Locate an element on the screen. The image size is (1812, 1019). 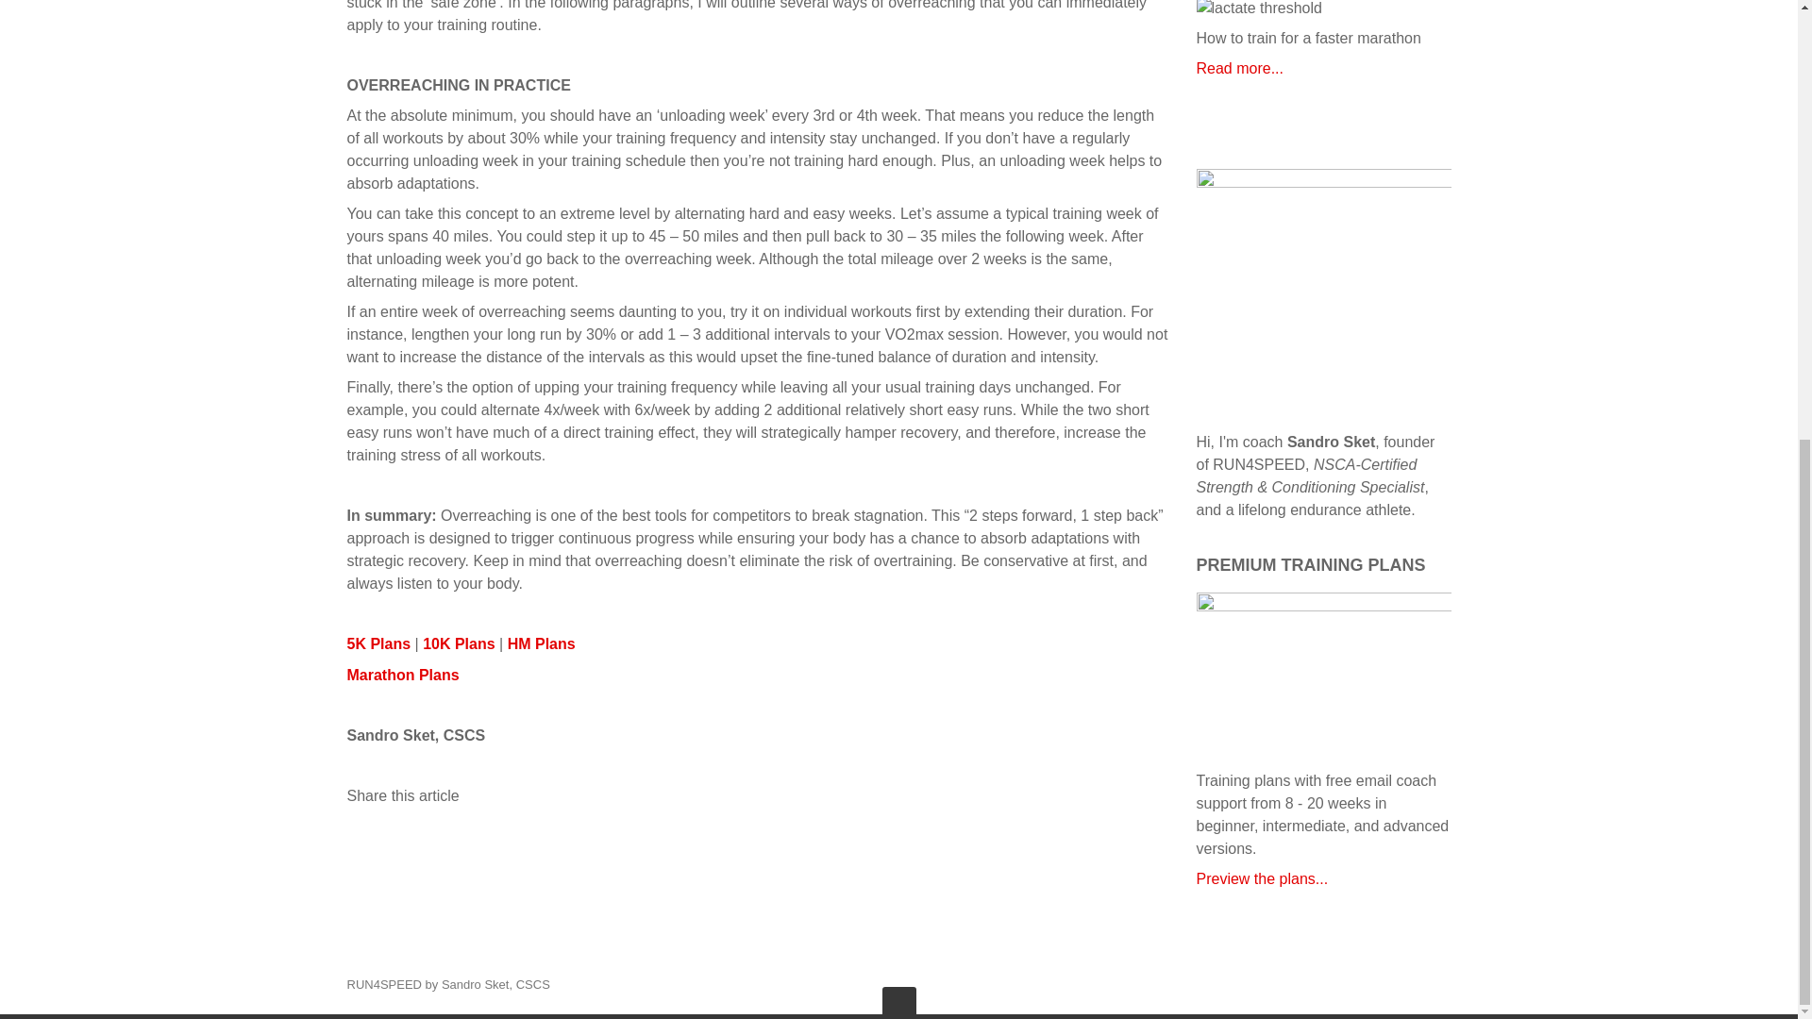
Marathon Plans is located at coordinates (404, 675).